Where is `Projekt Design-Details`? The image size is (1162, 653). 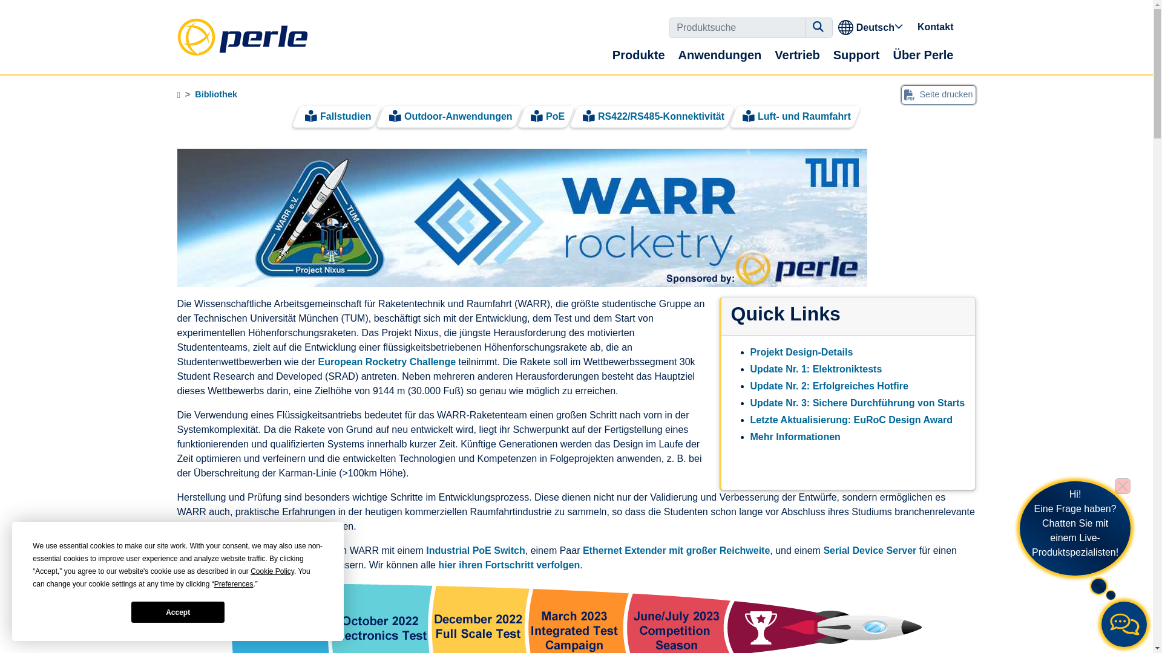 Projekt Design-Details is located at coordinates (801, 352).